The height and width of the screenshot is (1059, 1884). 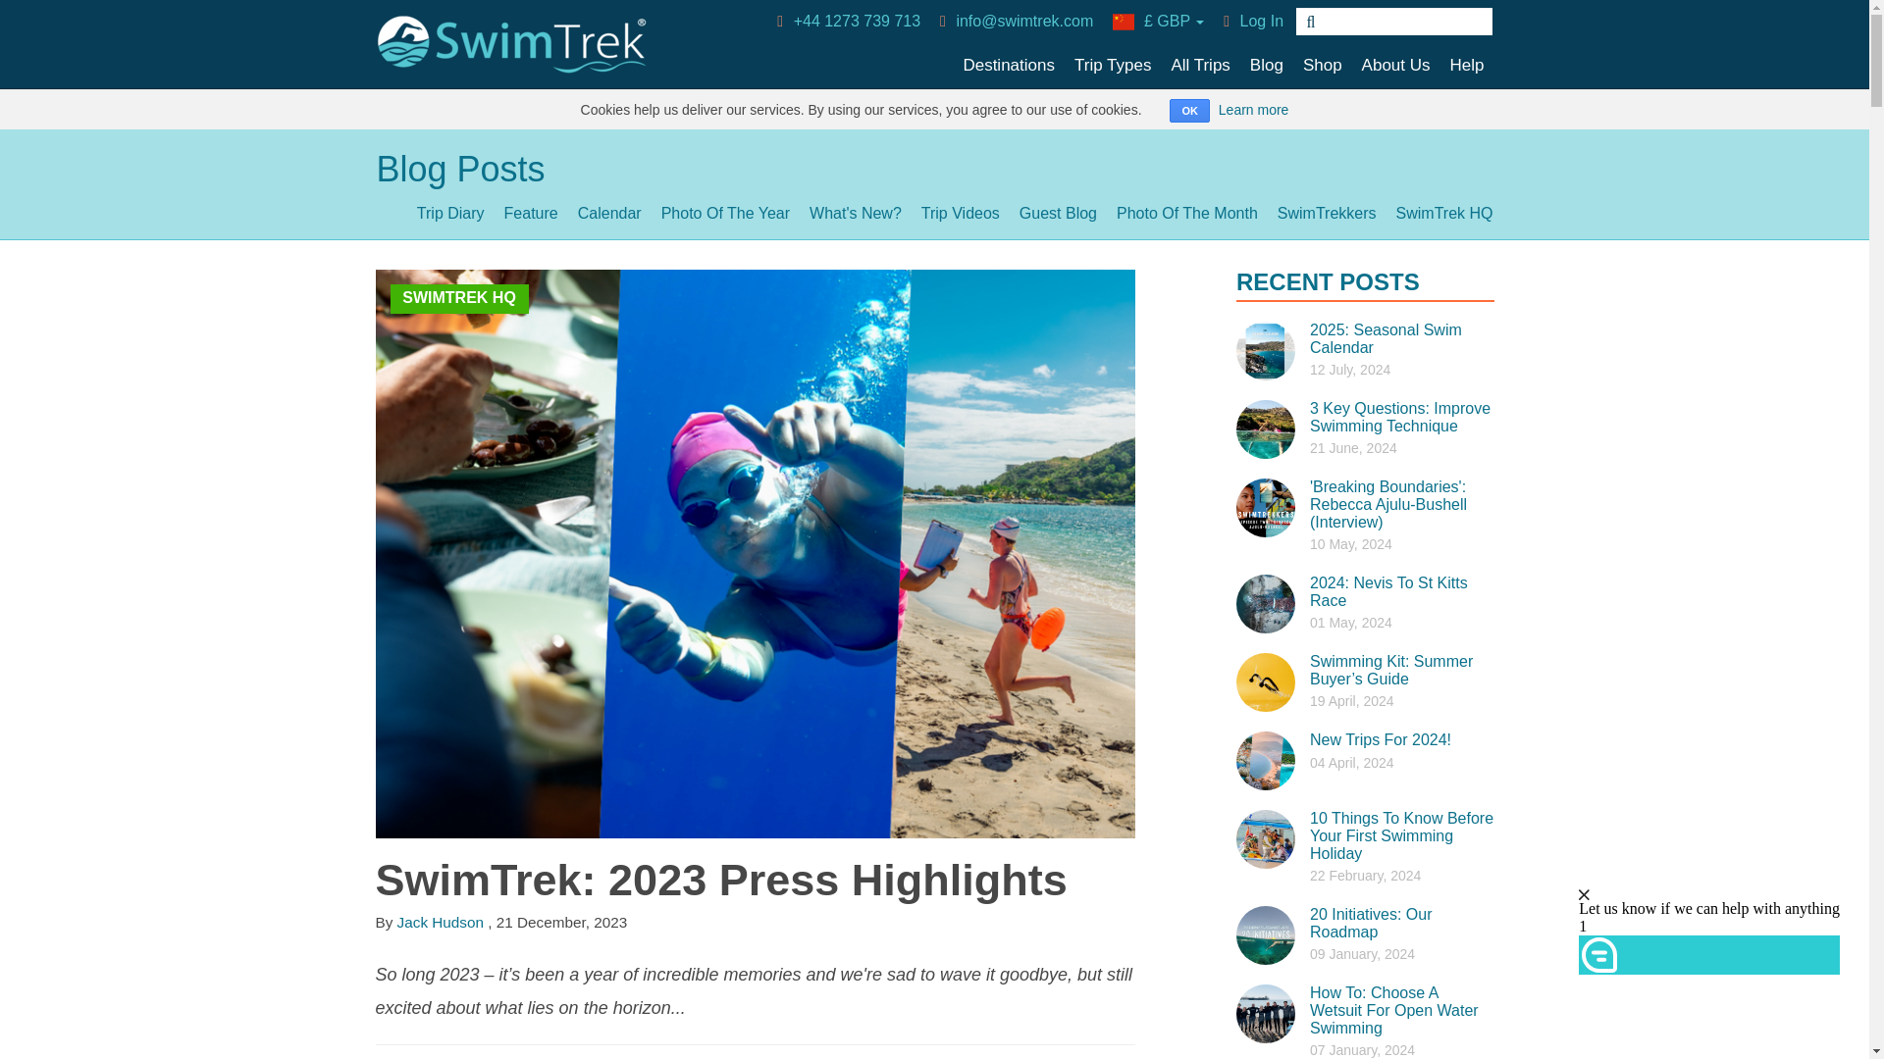 I want to click on Learn more, so click(x=1254, y=109).